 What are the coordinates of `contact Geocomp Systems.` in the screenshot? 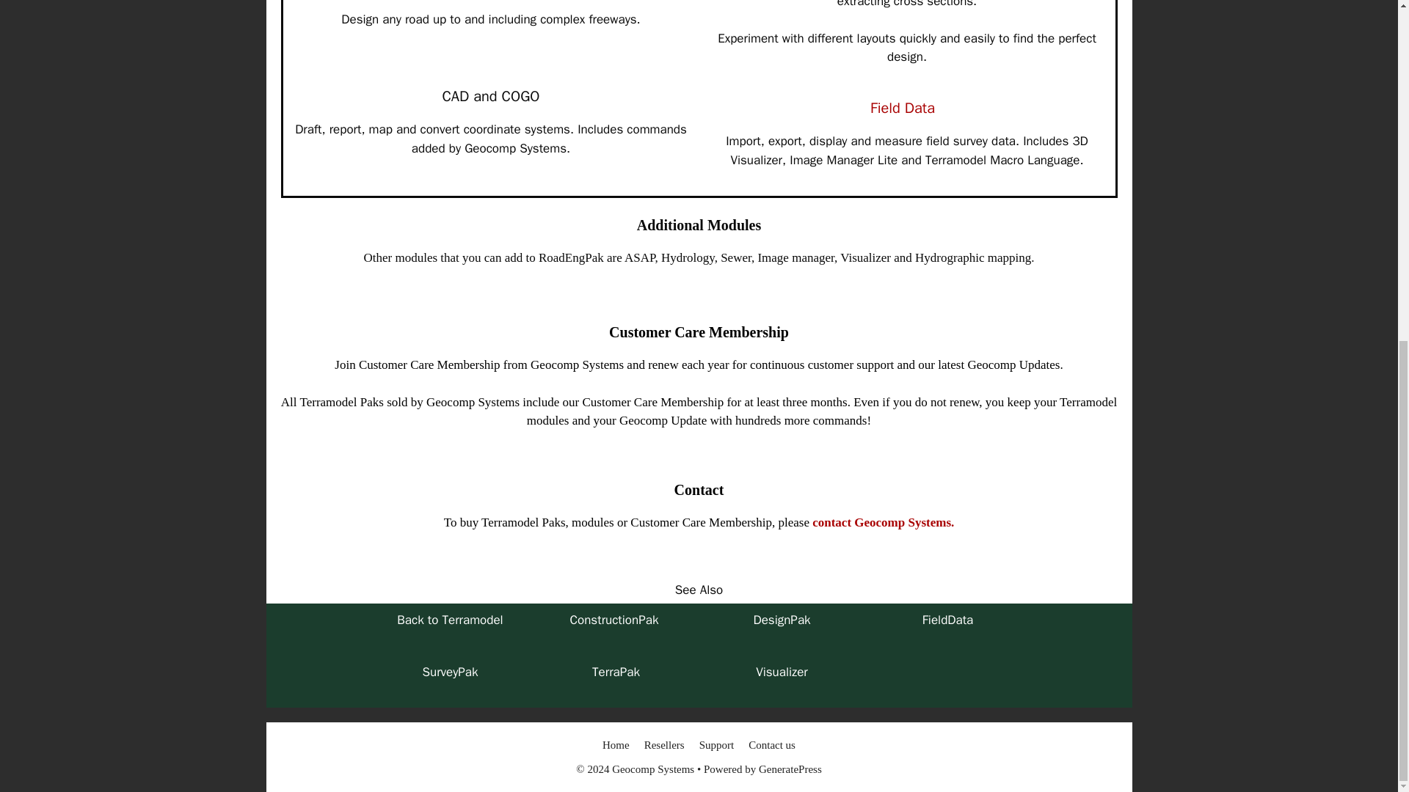 It's located at (883, 522).